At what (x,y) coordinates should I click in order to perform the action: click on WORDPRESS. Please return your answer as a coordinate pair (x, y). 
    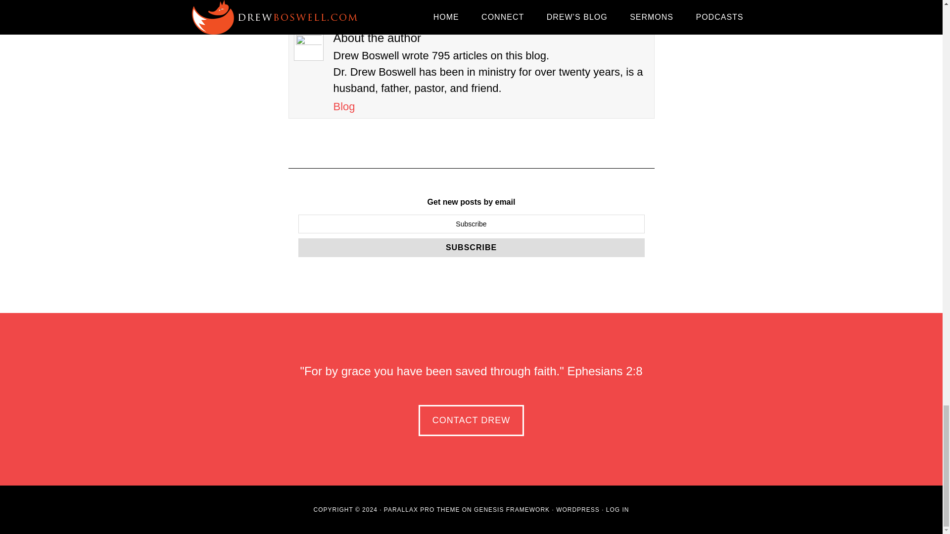
    Looking at the image, I should click on (577, 509).